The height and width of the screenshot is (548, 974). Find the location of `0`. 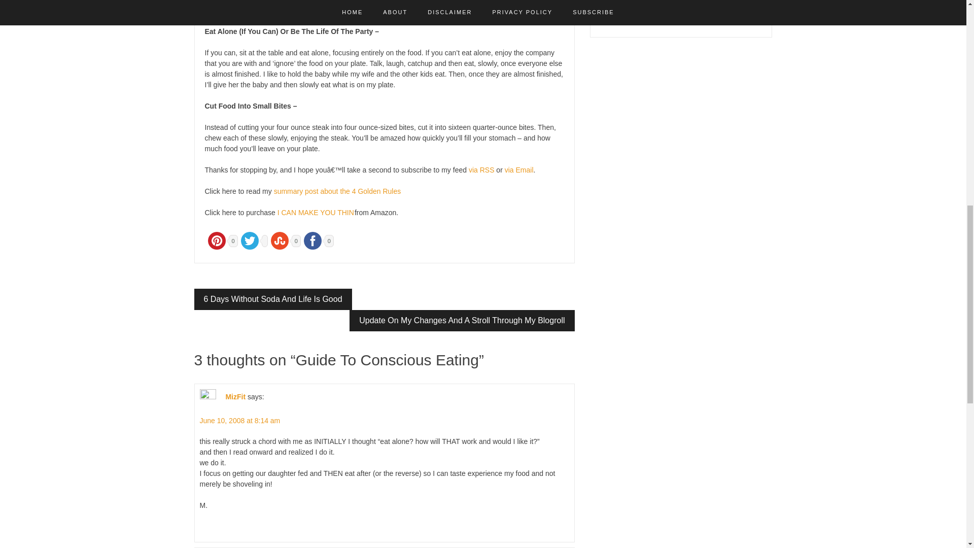

0 is located at coordinates (221, 239).